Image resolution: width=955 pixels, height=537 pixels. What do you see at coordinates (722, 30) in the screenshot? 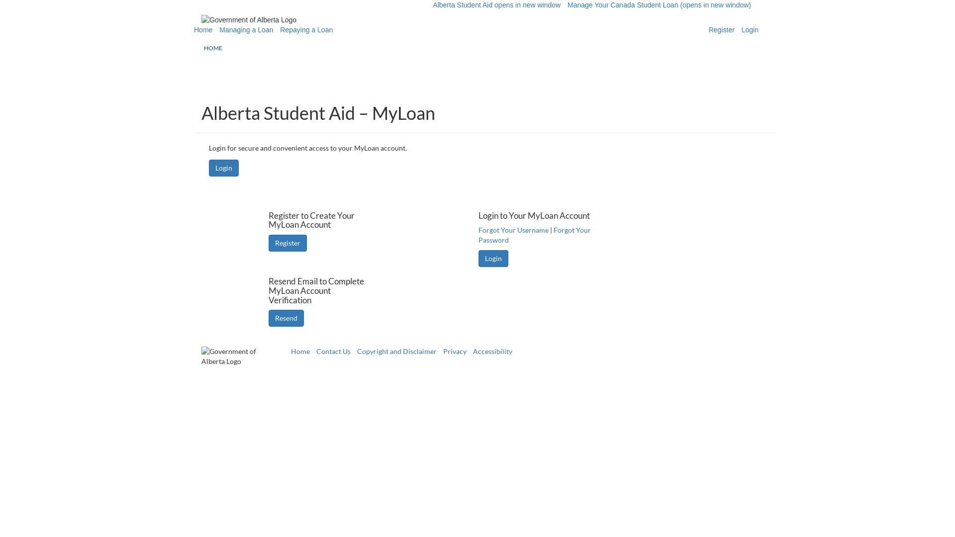
I see `Register` at bounding box center [722, 30].